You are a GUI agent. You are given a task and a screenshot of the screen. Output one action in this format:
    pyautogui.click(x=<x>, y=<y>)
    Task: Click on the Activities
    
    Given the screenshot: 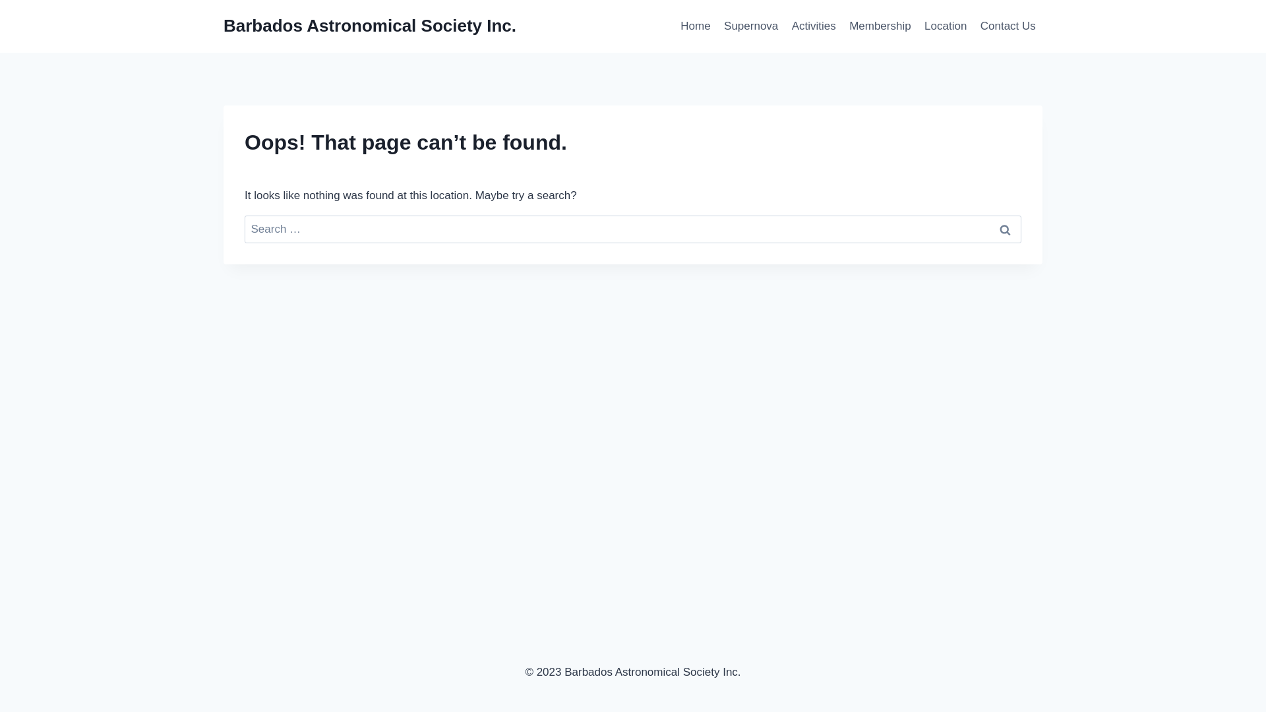 What is the action you would take?
    pyautogui.click(x=814, y=26)
    